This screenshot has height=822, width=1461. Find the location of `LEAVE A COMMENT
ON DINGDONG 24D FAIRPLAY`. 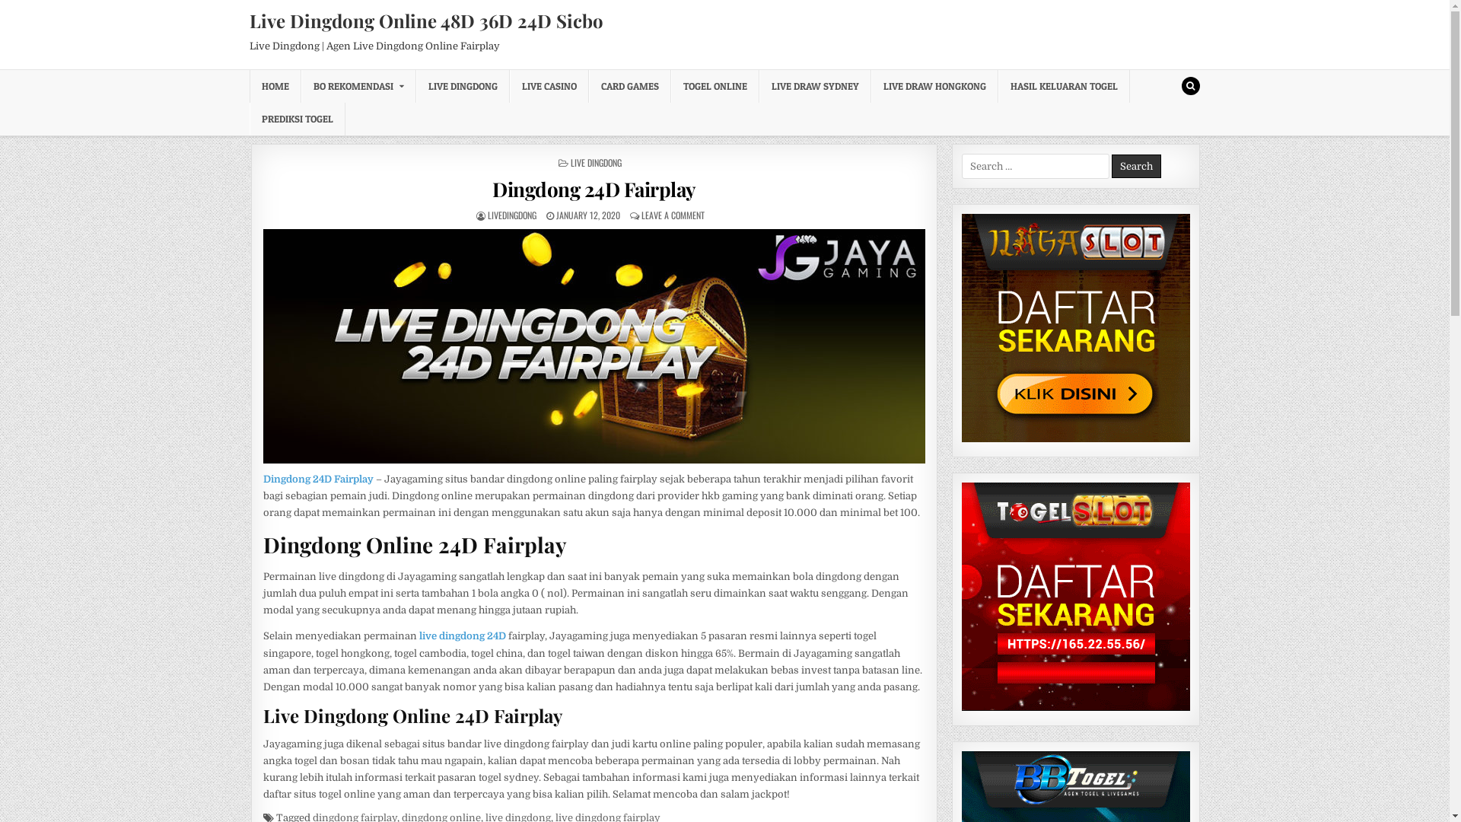

LEAVE A COMMENT
ON DINGDONG 24D FAIRPLAY is located at coordinates (673, 215).